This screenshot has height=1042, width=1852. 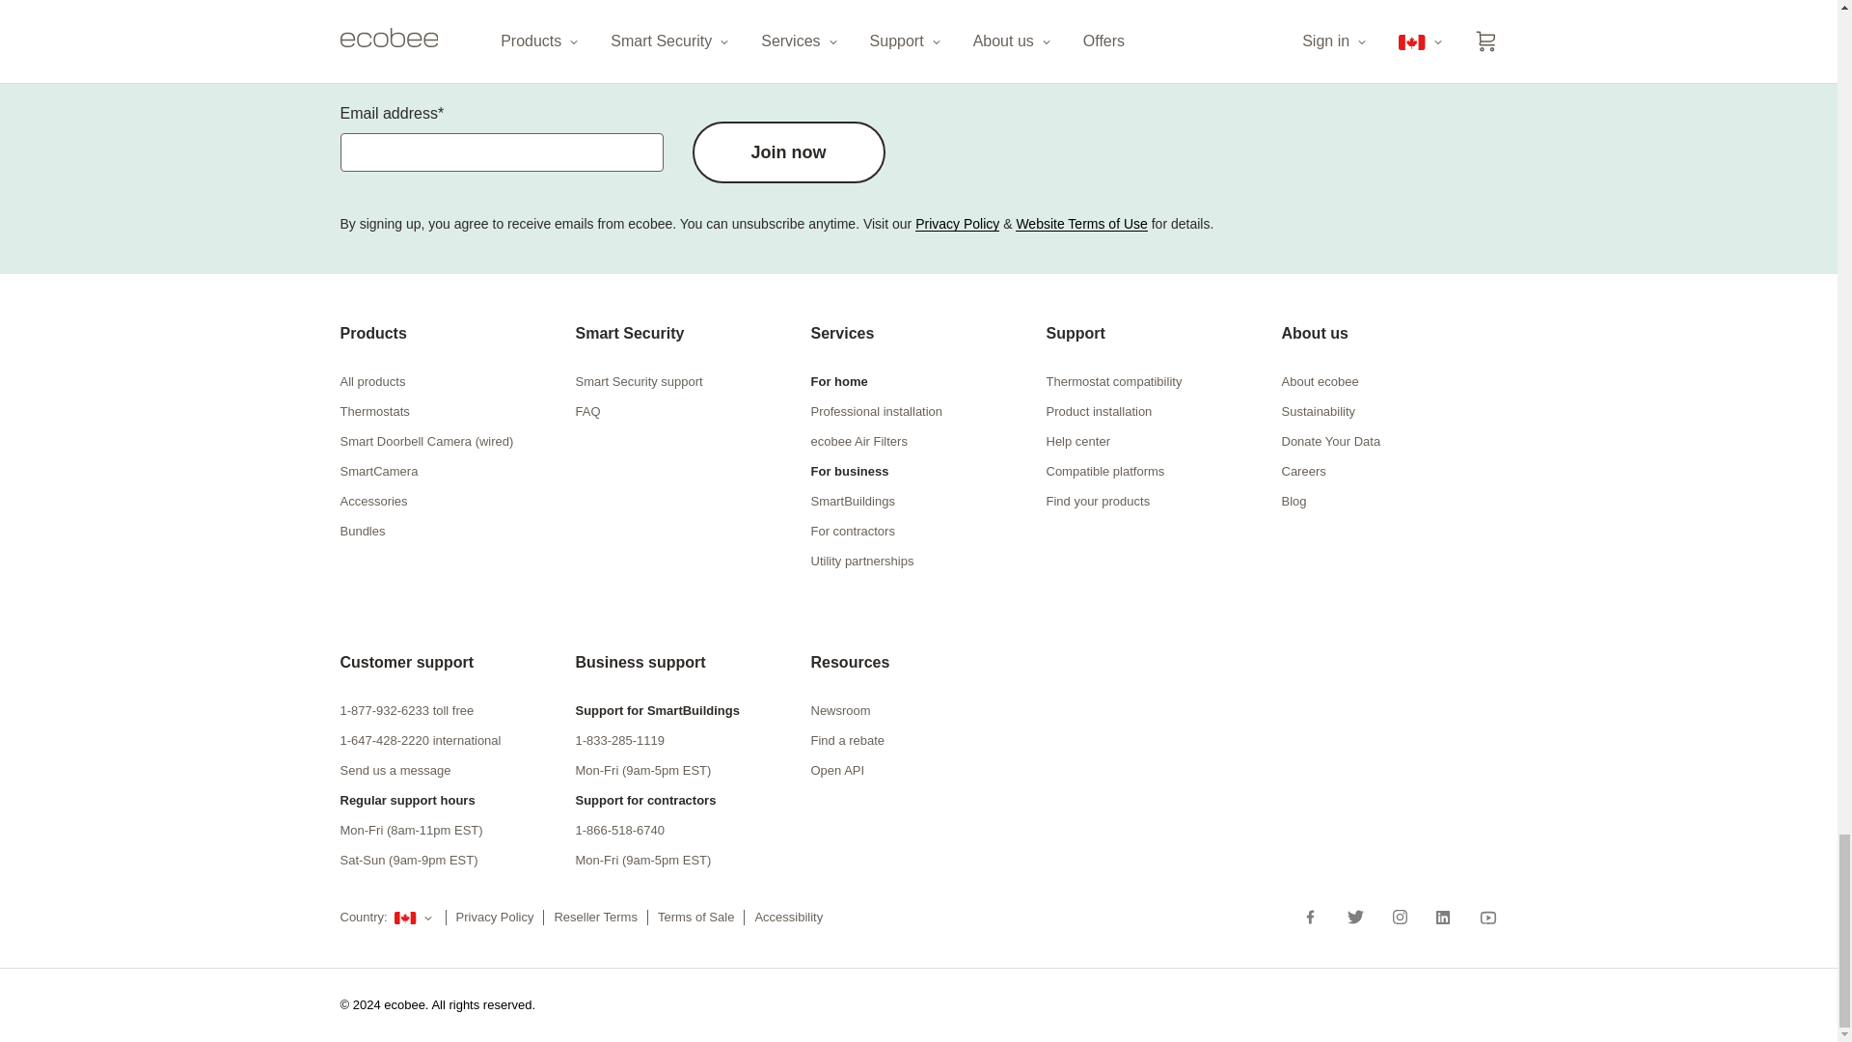 I want to click on Instagram, so click(x=1399, y=916).